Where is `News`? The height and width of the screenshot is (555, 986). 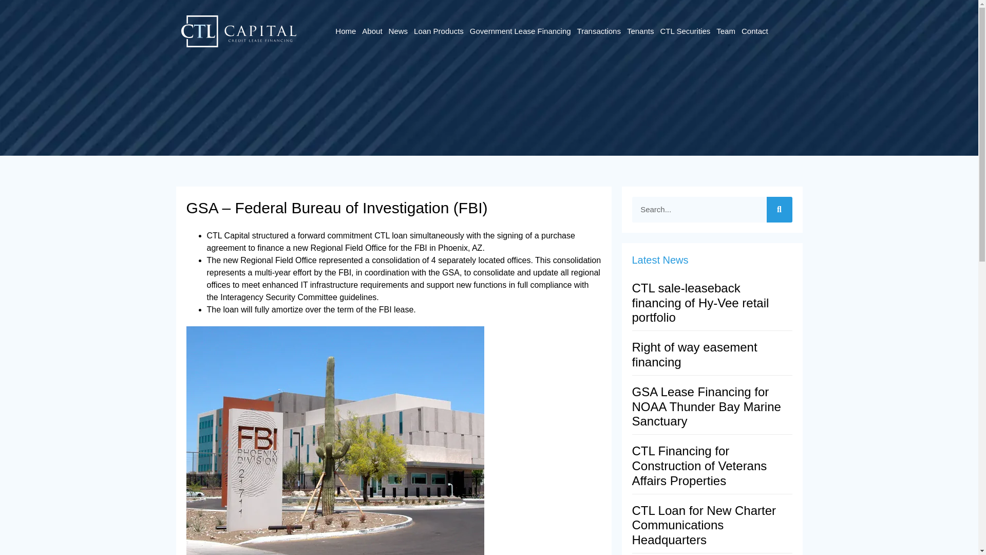 News is located at coordinates (398, 31).